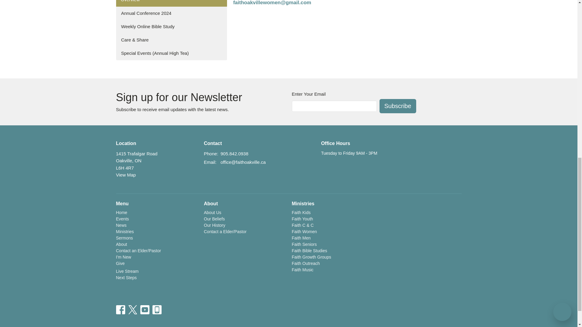 Image resolution: width=582 pixels, height=327 pixels. What do you see at coordinates (124, 238) in the screenshot?
I see `Sermons` at bounding box center [124, 238].